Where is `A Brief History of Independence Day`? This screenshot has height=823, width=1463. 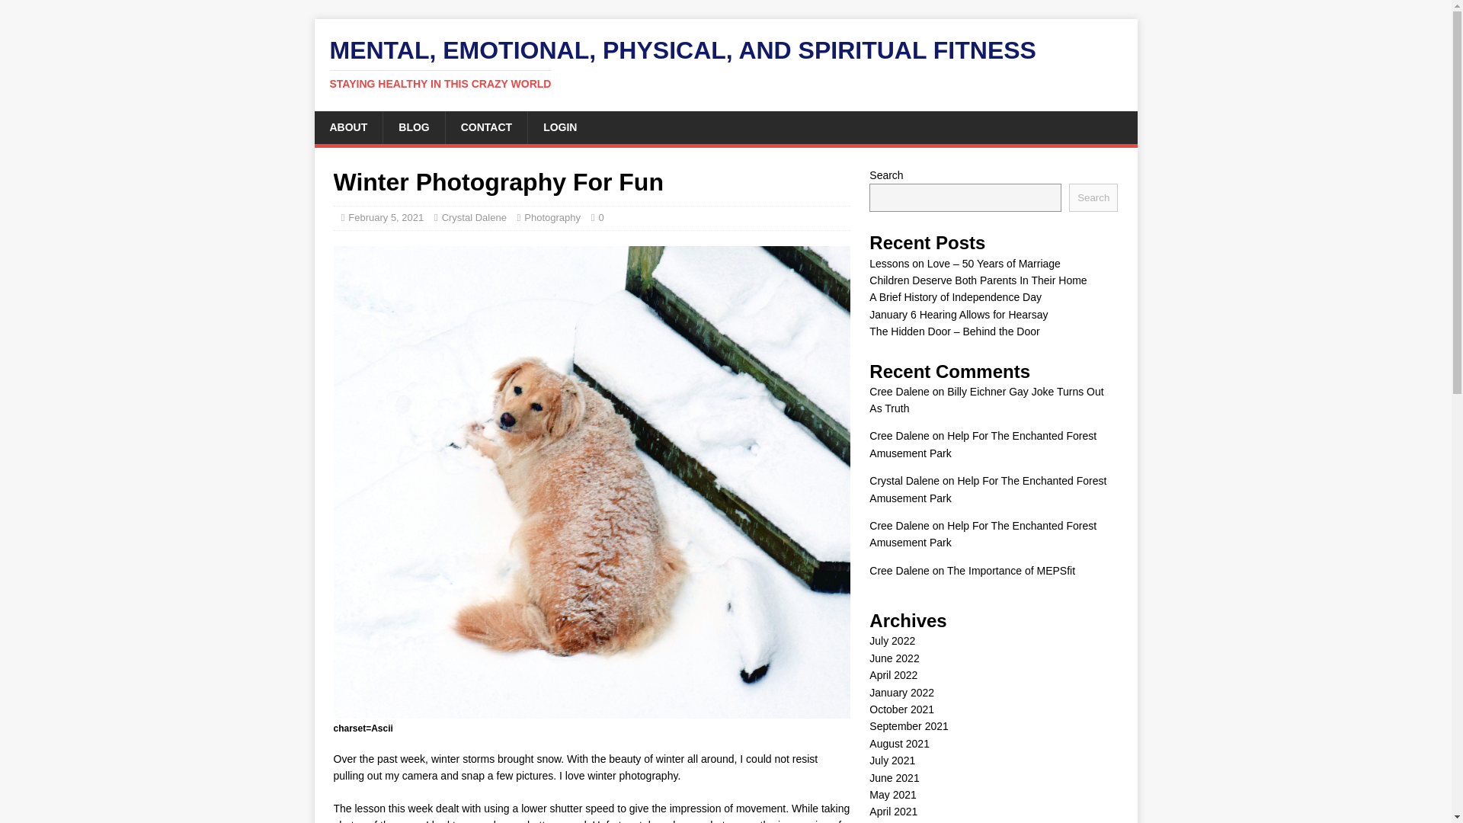 A Brief History of Independence Day is located at coordinates (956, 297).